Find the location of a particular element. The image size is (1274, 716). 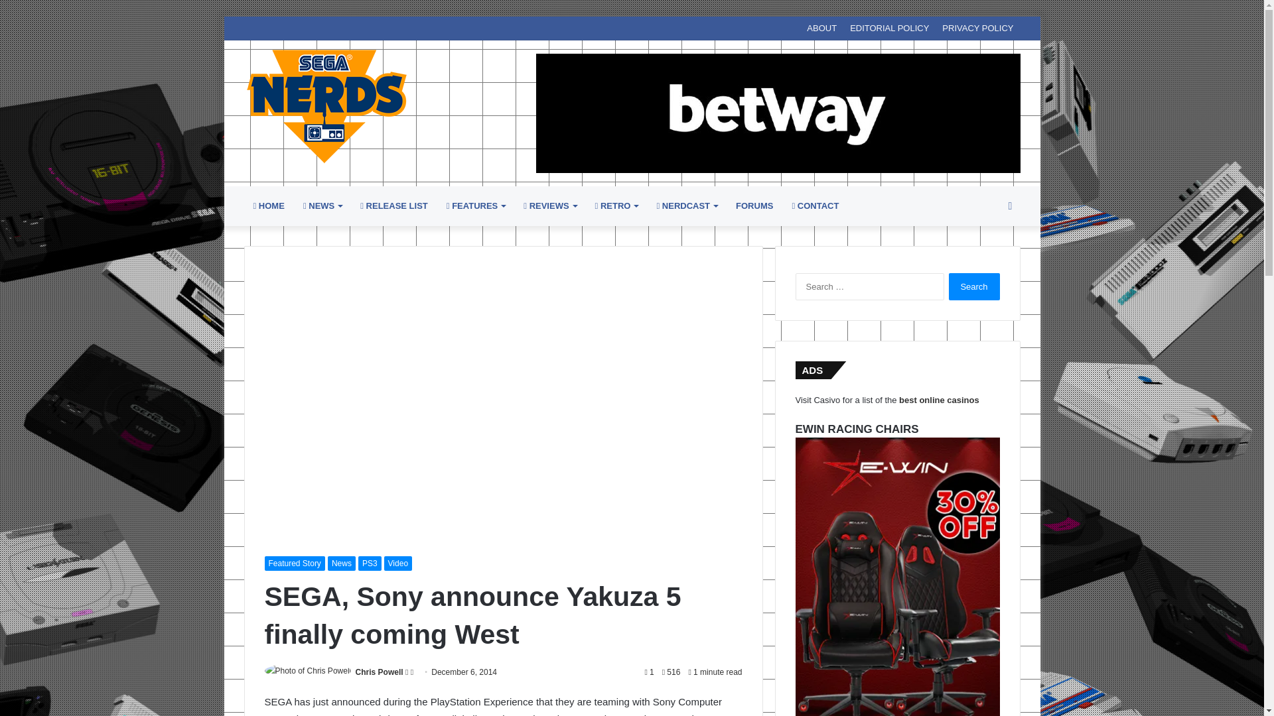

EDITORIAL POLICY is located at coordinates (889, 28).